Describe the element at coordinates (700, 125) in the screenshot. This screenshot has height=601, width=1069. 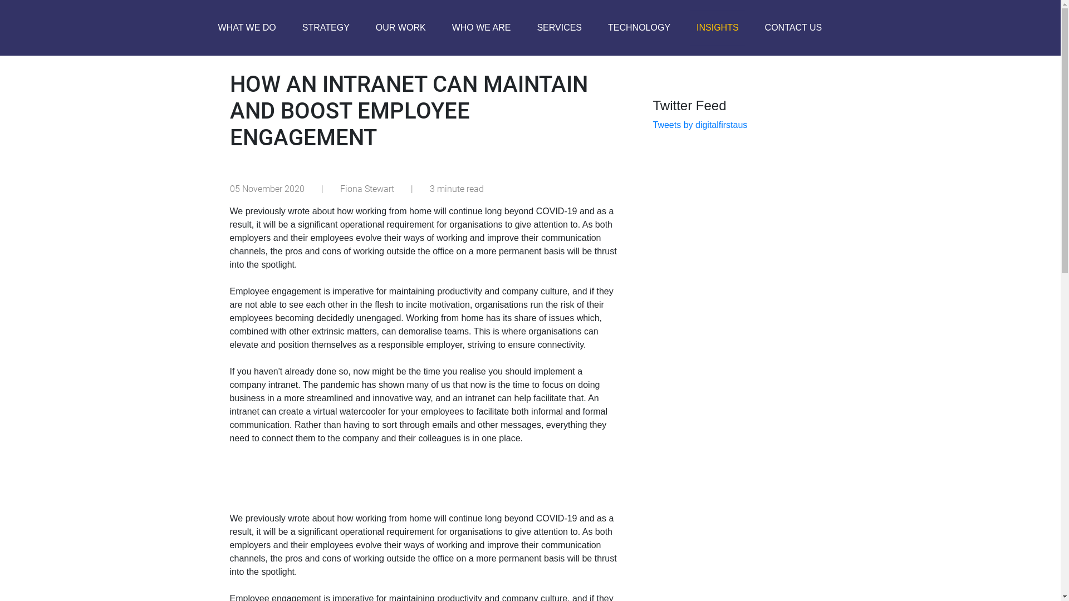
I see `Tweets by digitalfirstaus` at that location.